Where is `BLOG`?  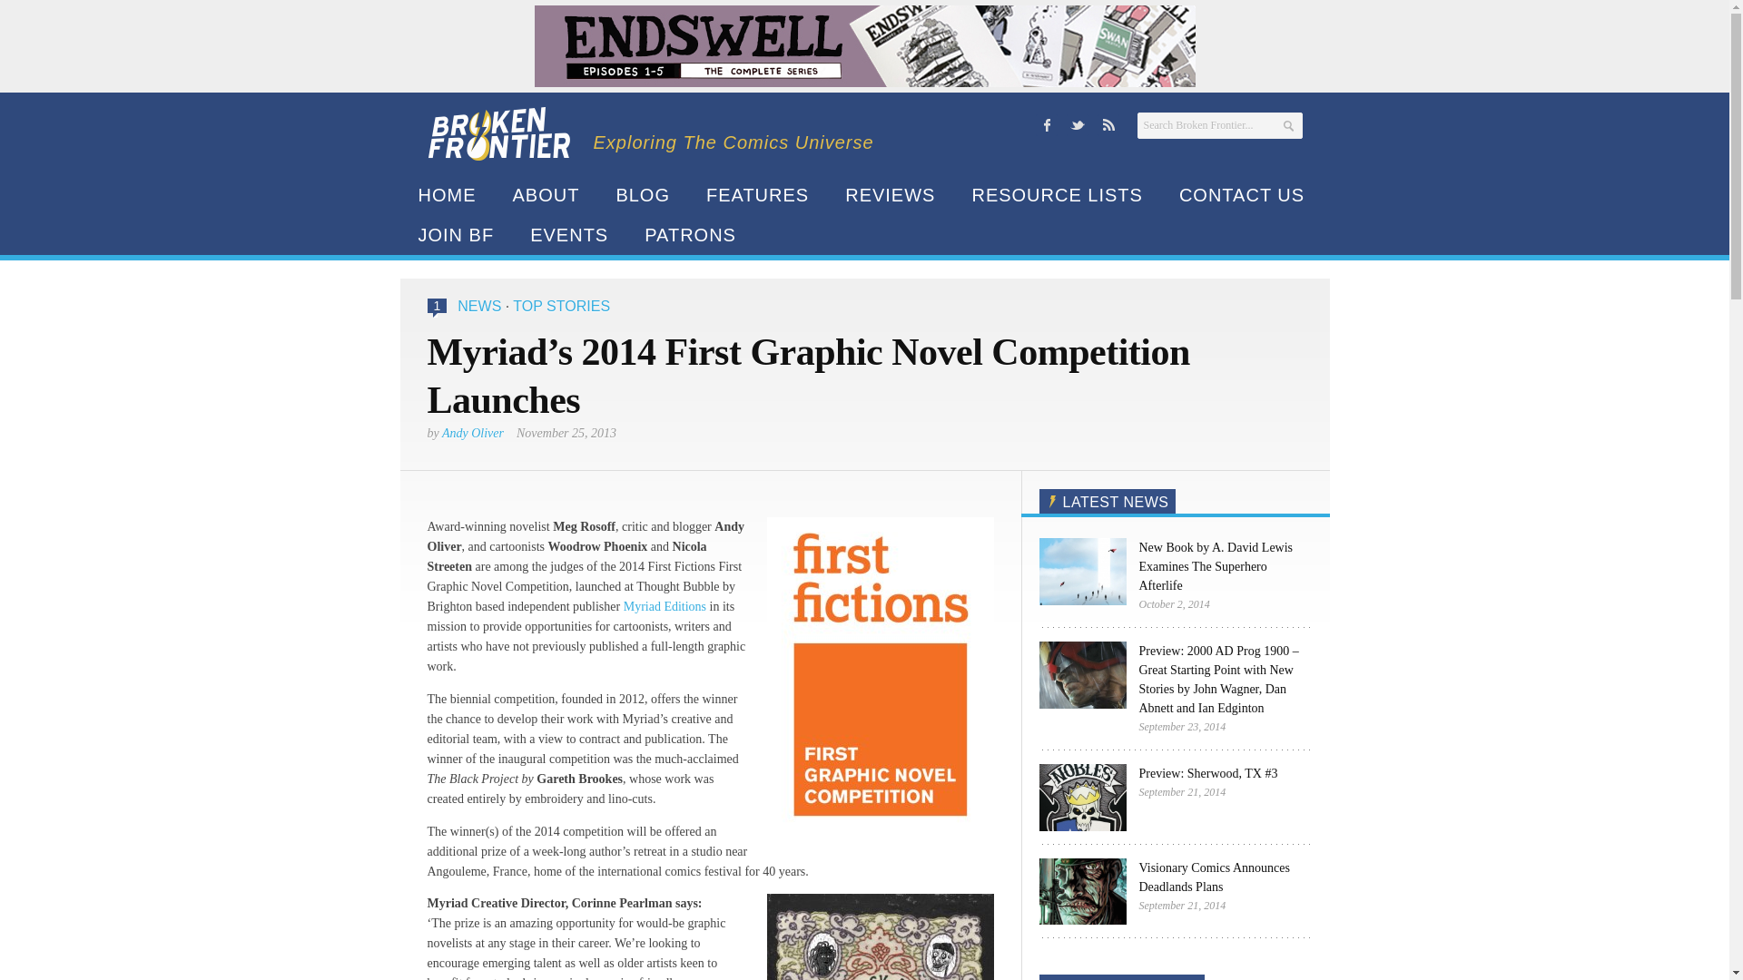 BLOG is located at coordinates (643, 194).